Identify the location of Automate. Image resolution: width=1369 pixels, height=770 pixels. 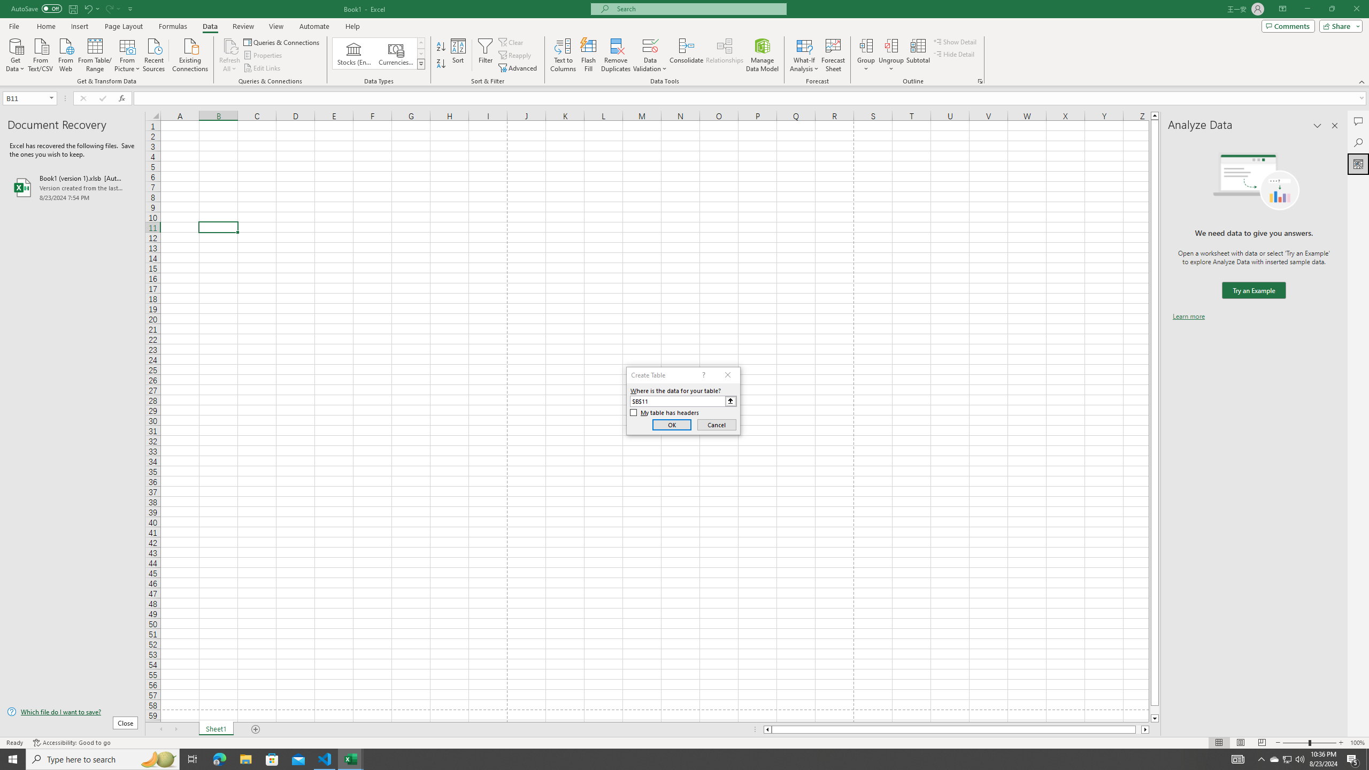
(314, 26).